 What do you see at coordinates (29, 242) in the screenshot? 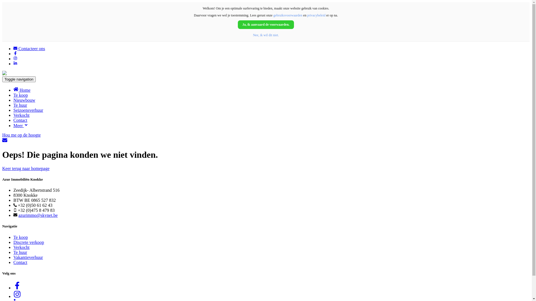
I see `Discrete verkoop` at bounding box center [29, 242].